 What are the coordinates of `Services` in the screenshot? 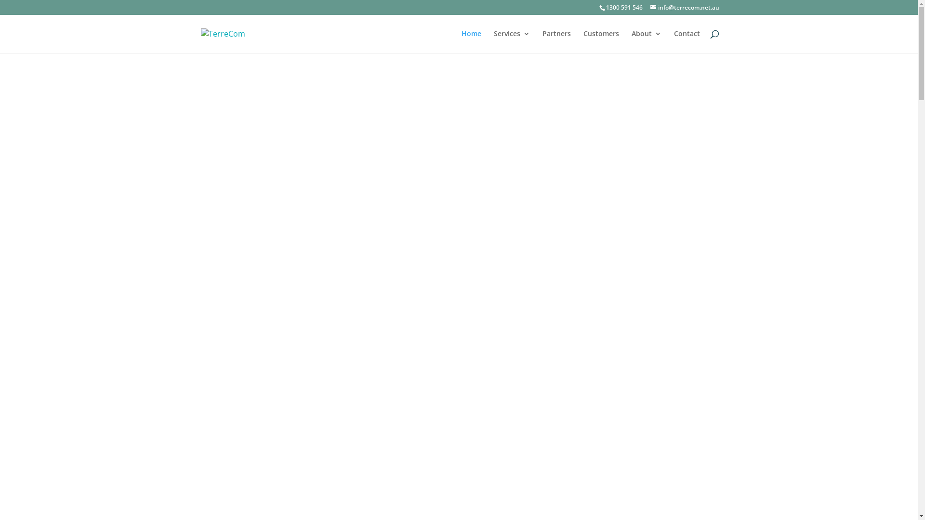 It's located at (512, 41).